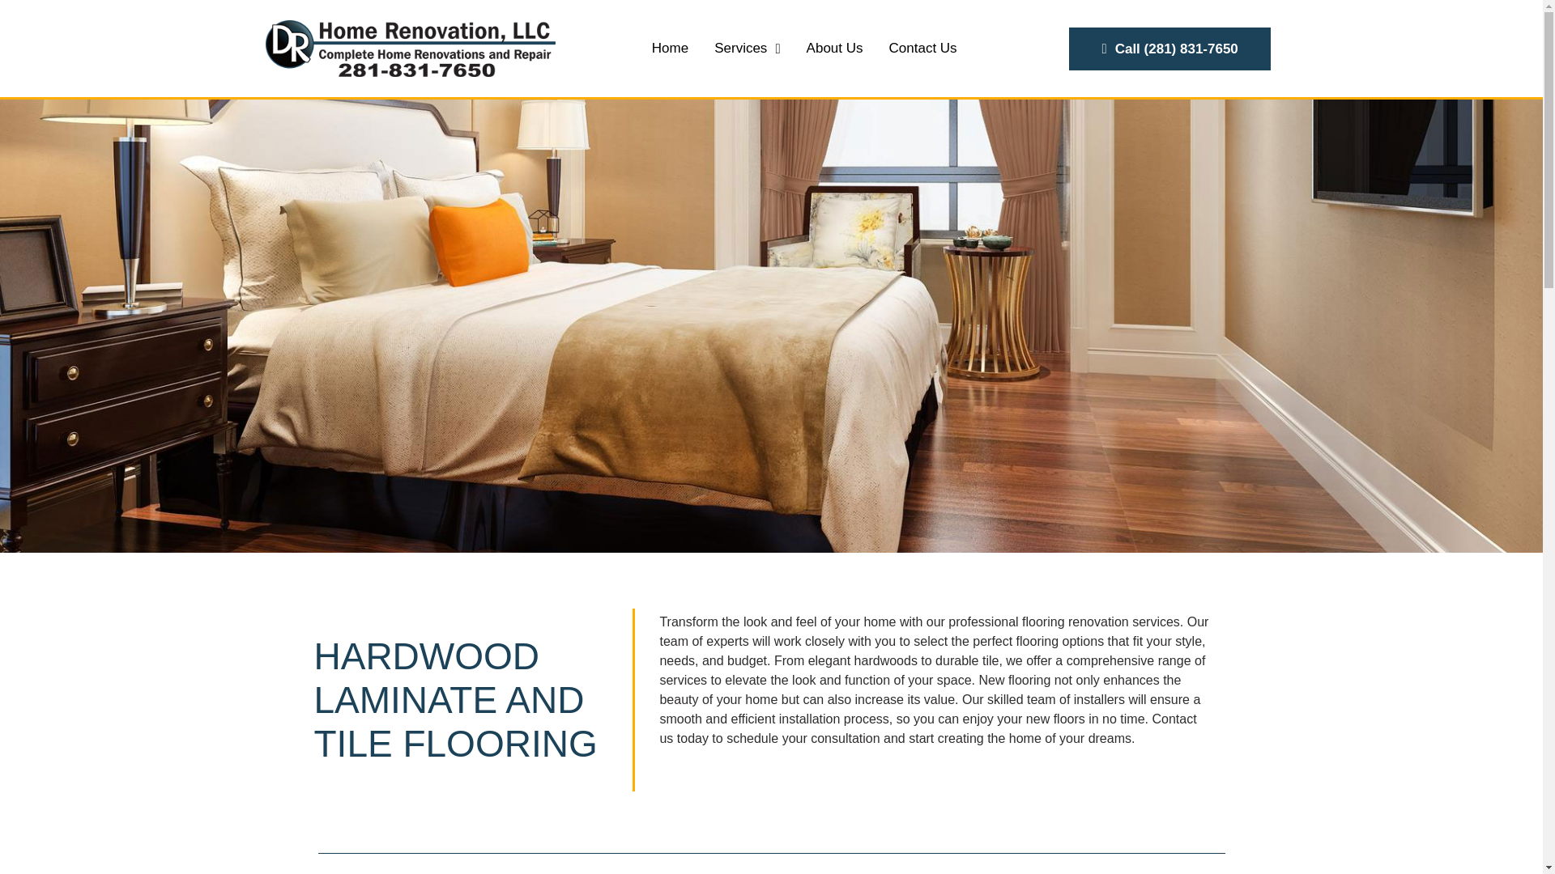  I want to click on Services, so click(747, 49).